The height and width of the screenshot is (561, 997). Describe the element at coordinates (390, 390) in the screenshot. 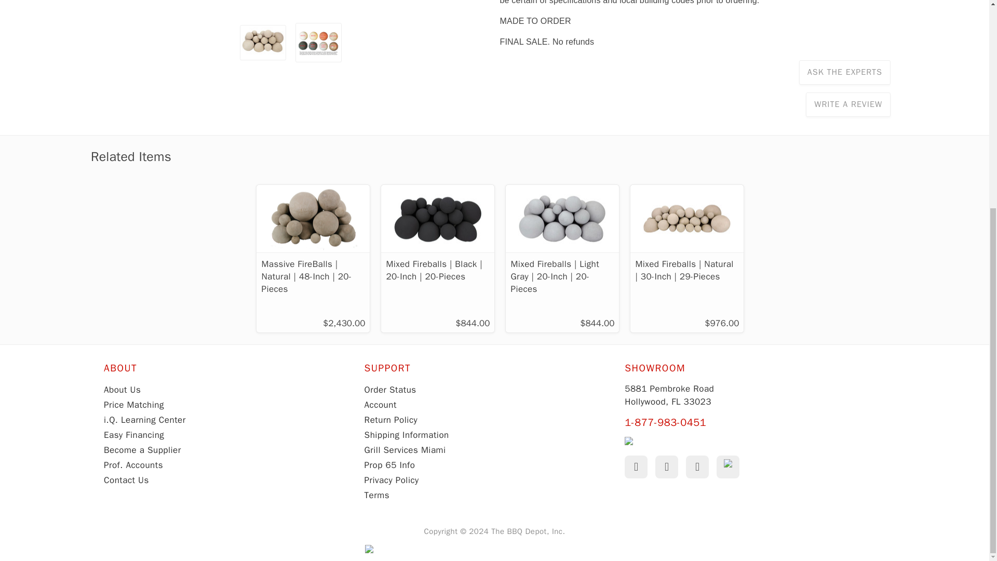

I see `Order Status` at that location.